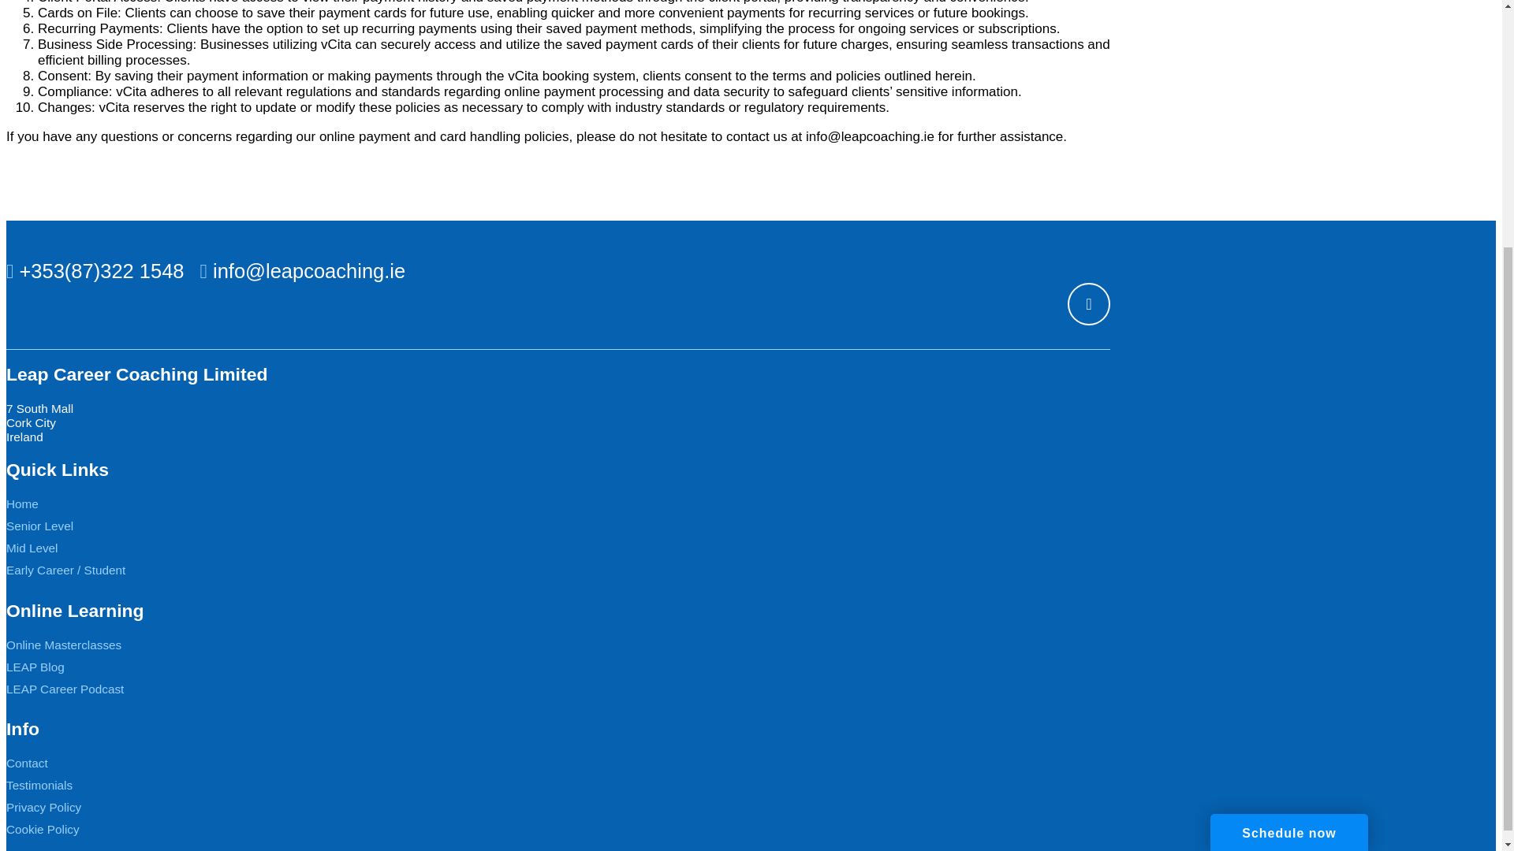 The image size is (1514, 851). Describe the element at coordinates (32, 548) in the screenshot. I see `Mid Level` at that location.